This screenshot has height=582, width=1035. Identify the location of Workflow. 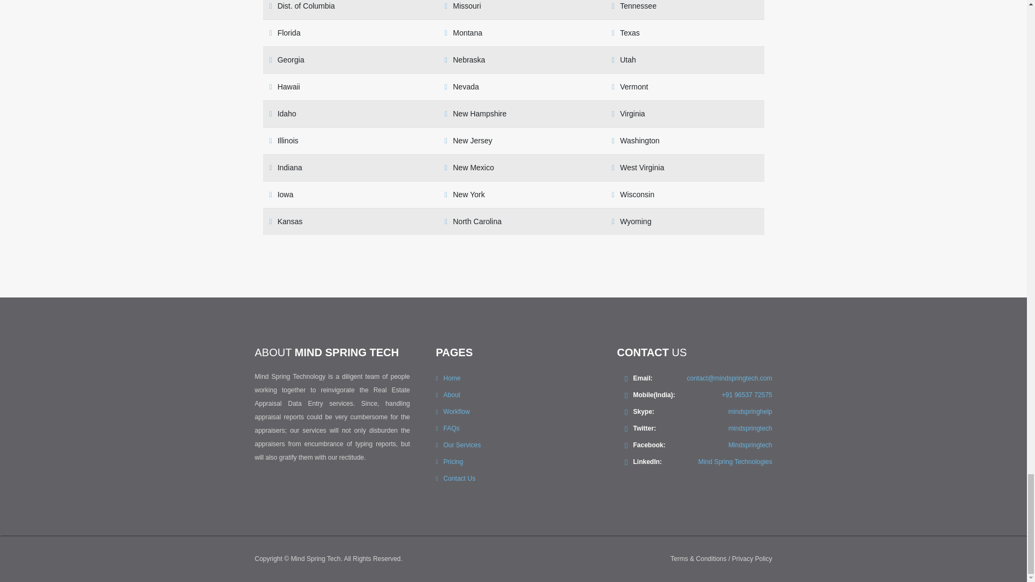
(457, 412).